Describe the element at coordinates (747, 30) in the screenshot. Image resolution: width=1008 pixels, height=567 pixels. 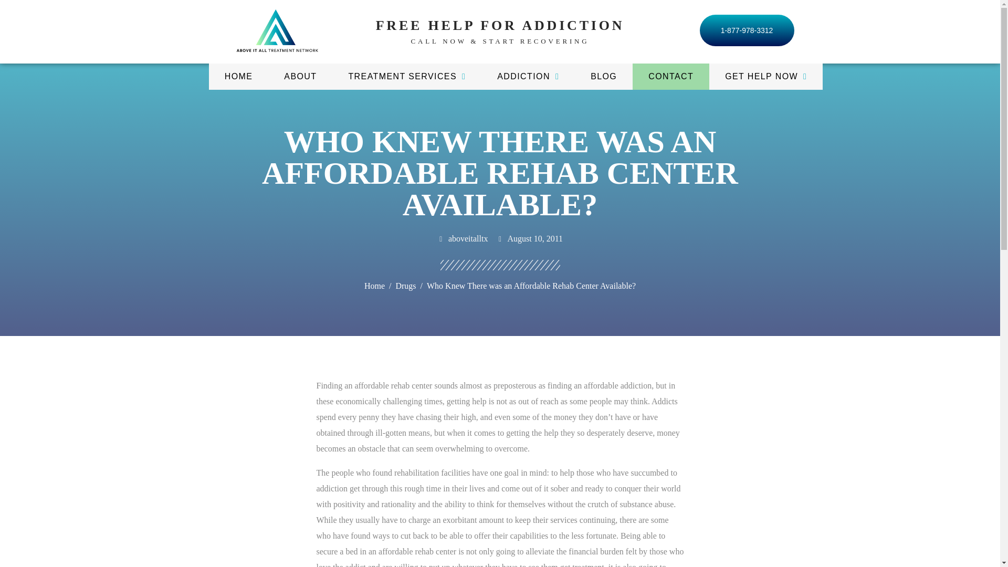
I see `1-877-978-3312` at that location.